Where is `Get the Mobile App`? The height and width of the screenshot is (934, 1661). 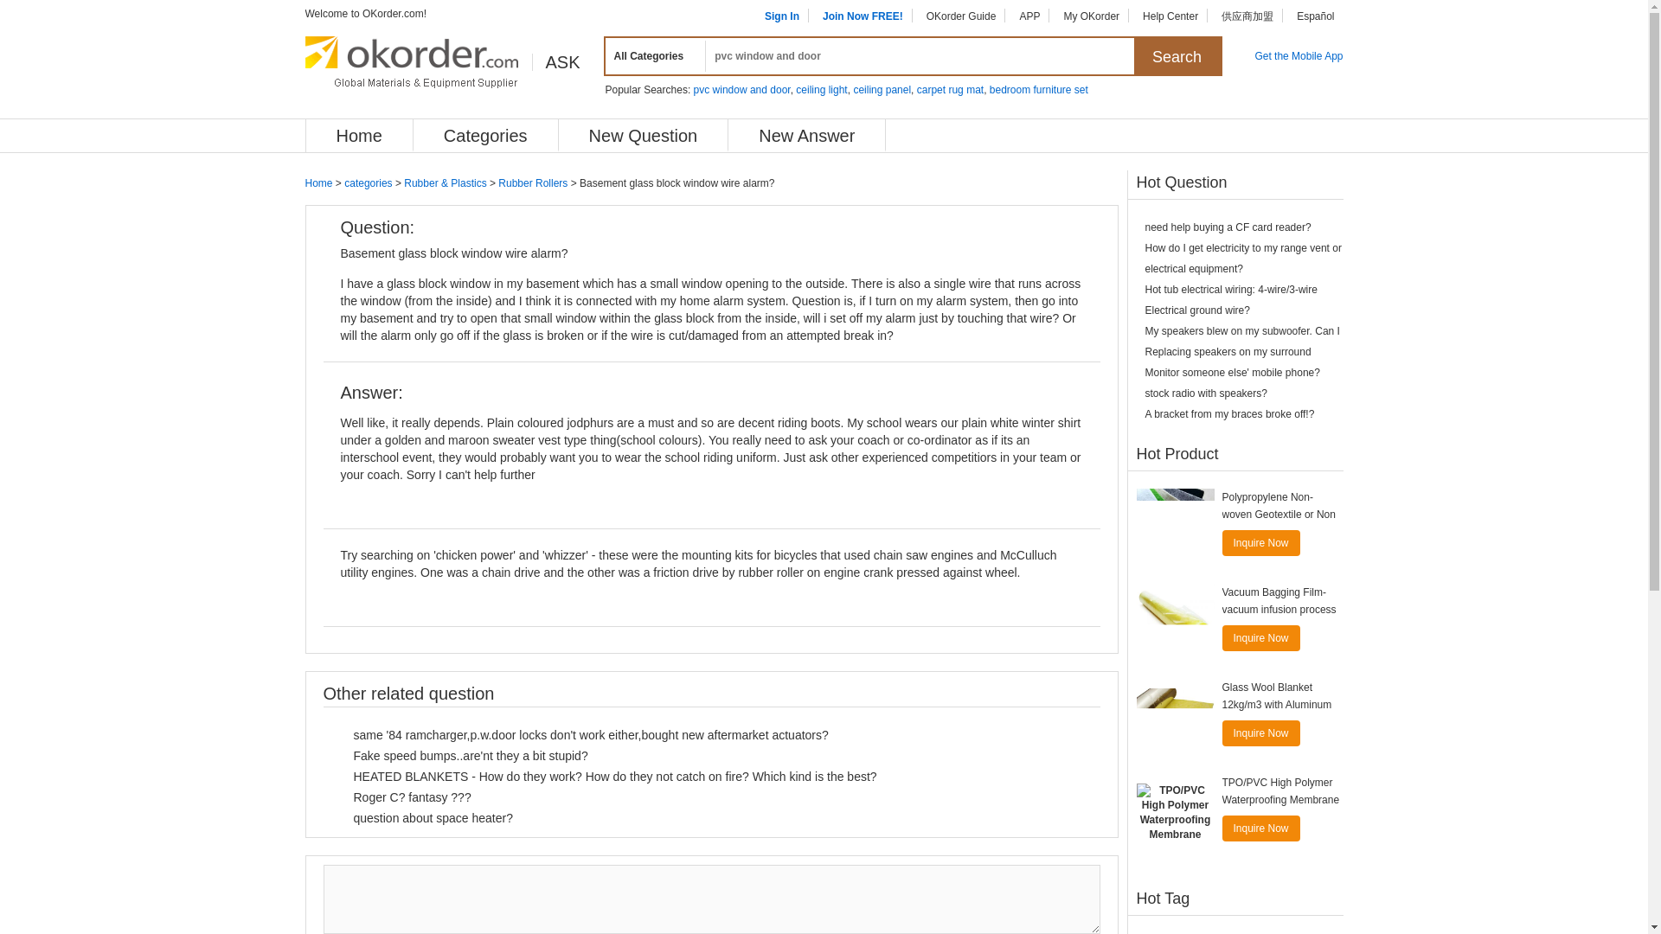
Get the Mobile App is located at coordinates (1298, 56).